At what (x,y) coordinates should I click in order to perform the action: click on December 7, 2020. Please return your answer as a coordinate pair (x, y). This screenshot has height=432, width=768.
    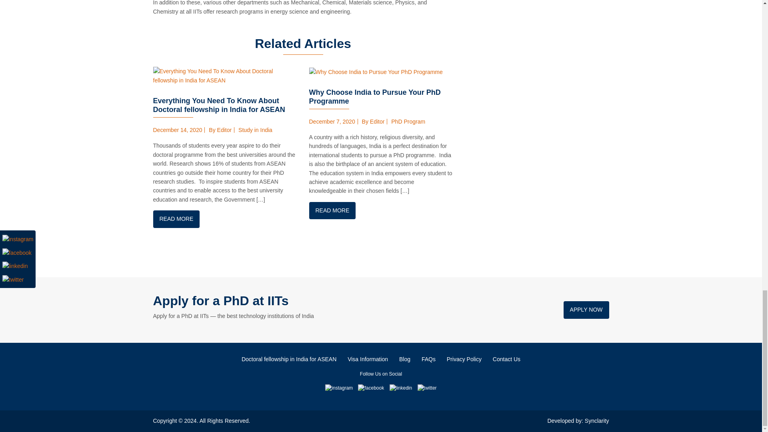
    Looking at the image, I should click on (332, 122).